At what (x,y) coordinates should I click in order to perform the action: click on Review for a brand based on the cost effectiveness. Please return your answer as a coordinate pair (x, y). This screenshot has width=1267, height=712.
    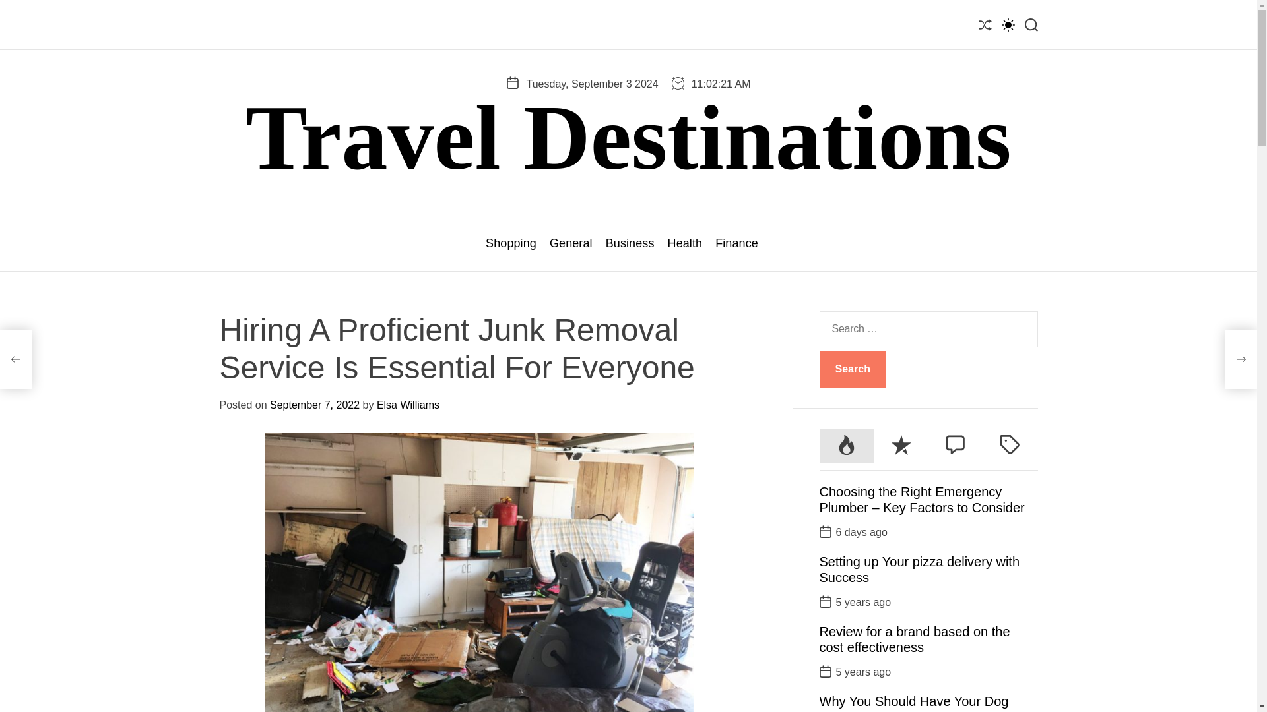
    Looking at the image, I should click on (915, 639).